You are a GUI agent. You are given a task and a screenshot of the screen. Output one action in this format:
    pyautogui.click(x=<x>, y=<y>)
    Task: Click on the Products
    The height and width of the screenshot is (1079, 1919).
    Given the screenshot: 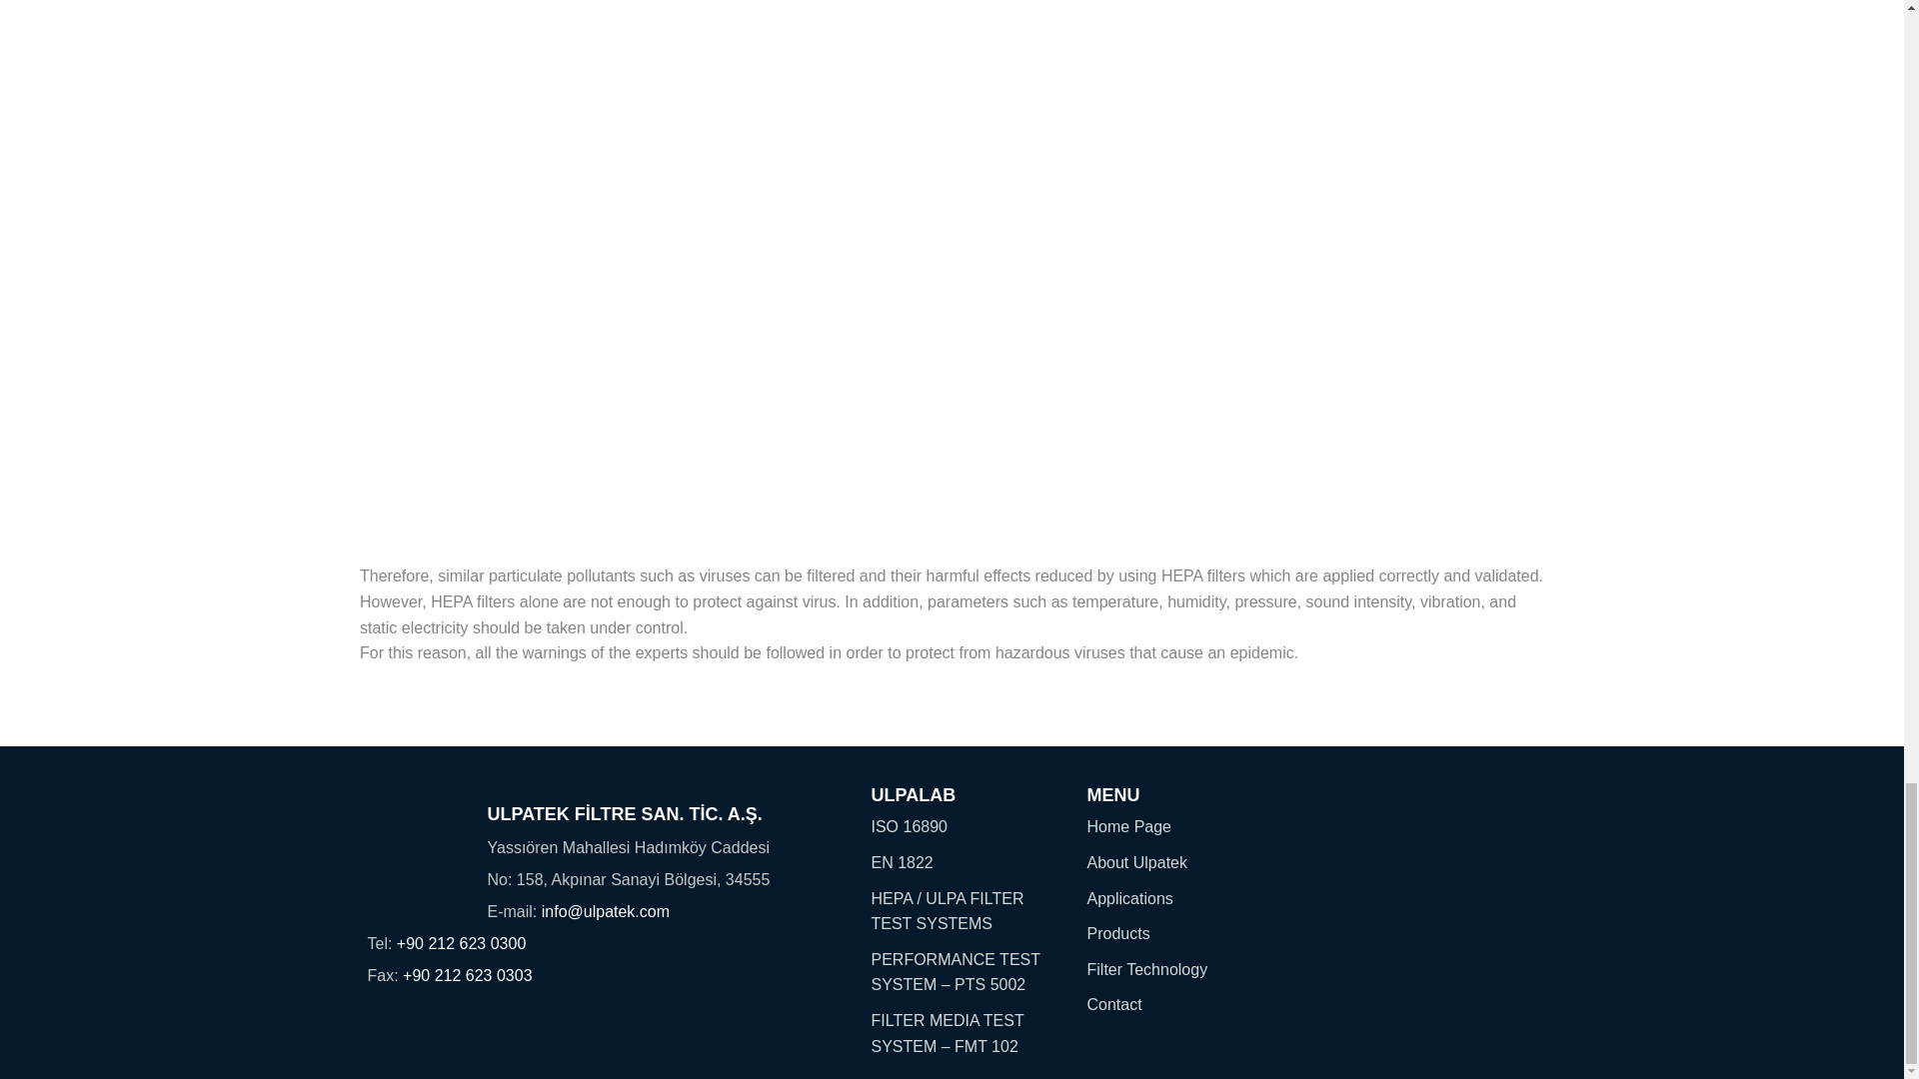 What is the action you would take?
    pyautogui.click(x=1191, y=934)
    